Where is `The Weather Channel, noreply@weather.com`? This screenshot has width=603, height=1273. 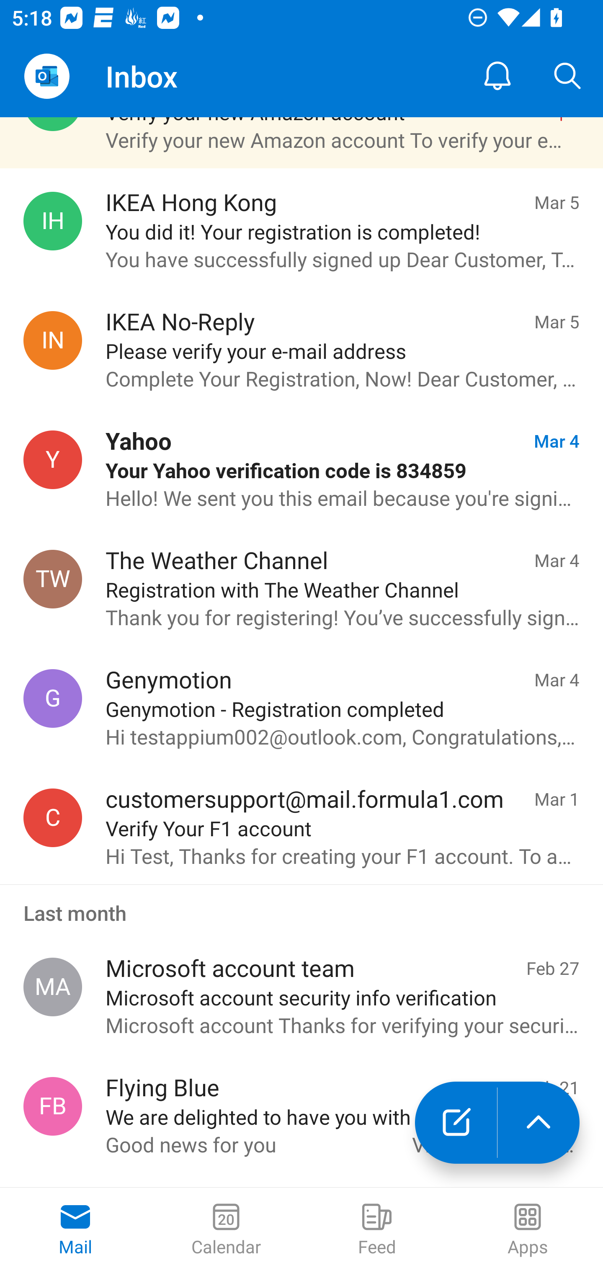
The Weather Channel, noreply@weather.com is located at coordinates (53, 579).